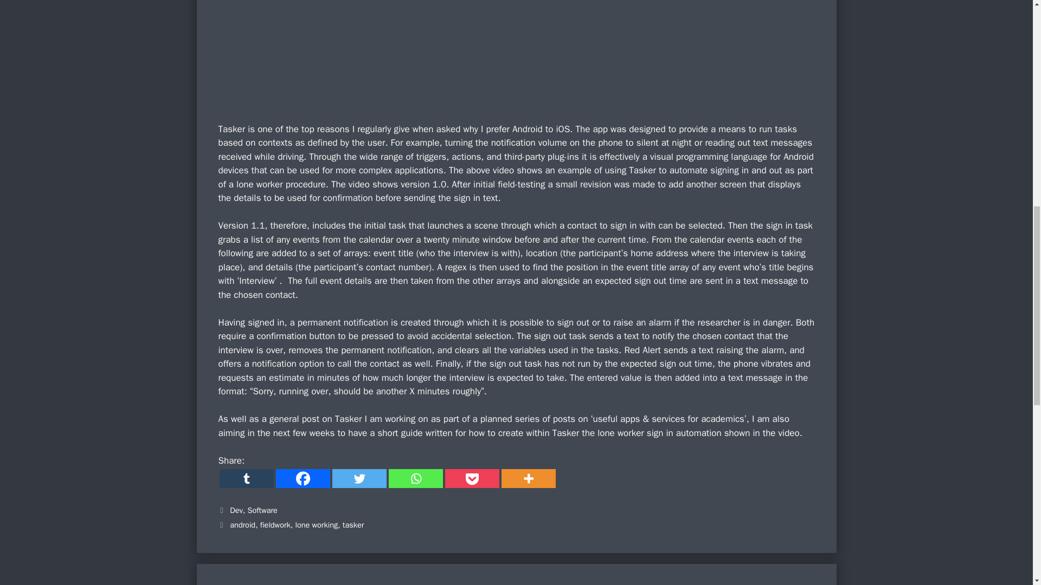 Image resolution: width=1041 pixels, height=585 pixels. I want to click on Twitter, so click(359, 478).